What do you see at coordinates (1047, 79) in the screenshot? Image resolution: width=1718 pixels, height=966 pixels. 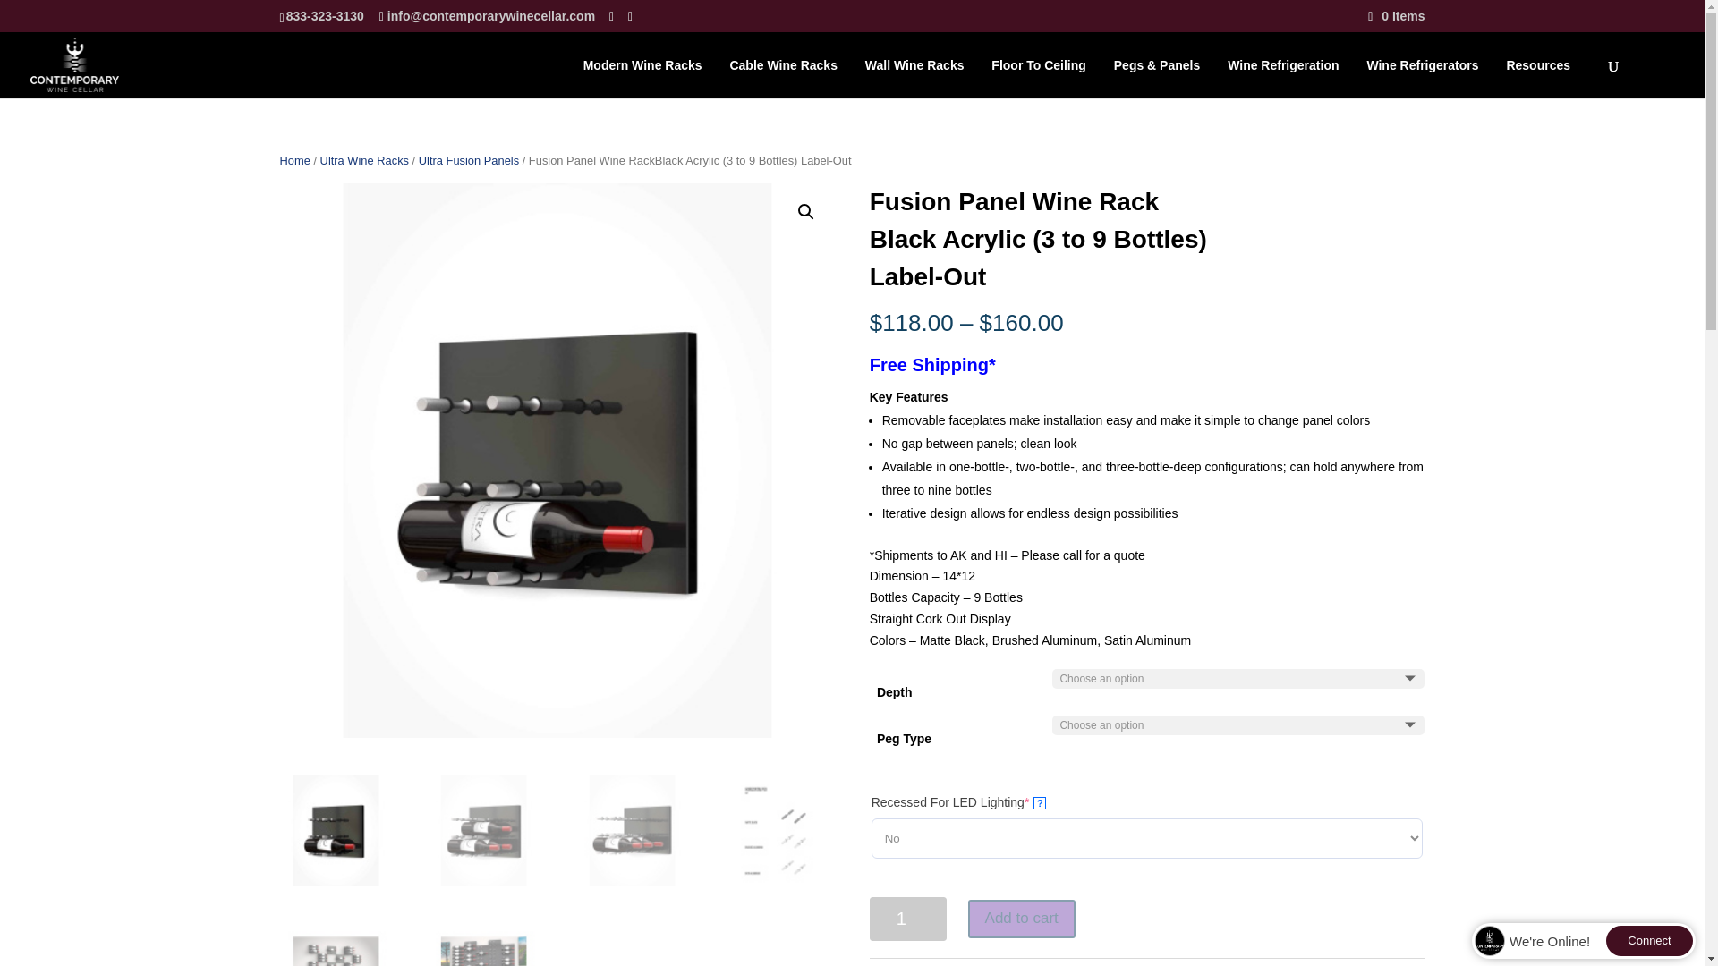 I see `Floor To Ceiling` at bounding box center [1047, 79].